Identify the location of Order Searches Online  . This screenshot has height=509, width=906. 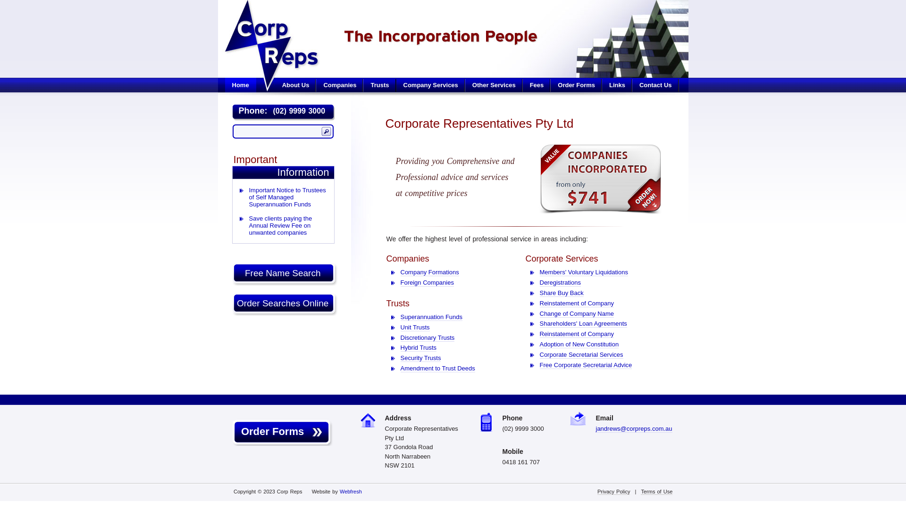
(285, 304).